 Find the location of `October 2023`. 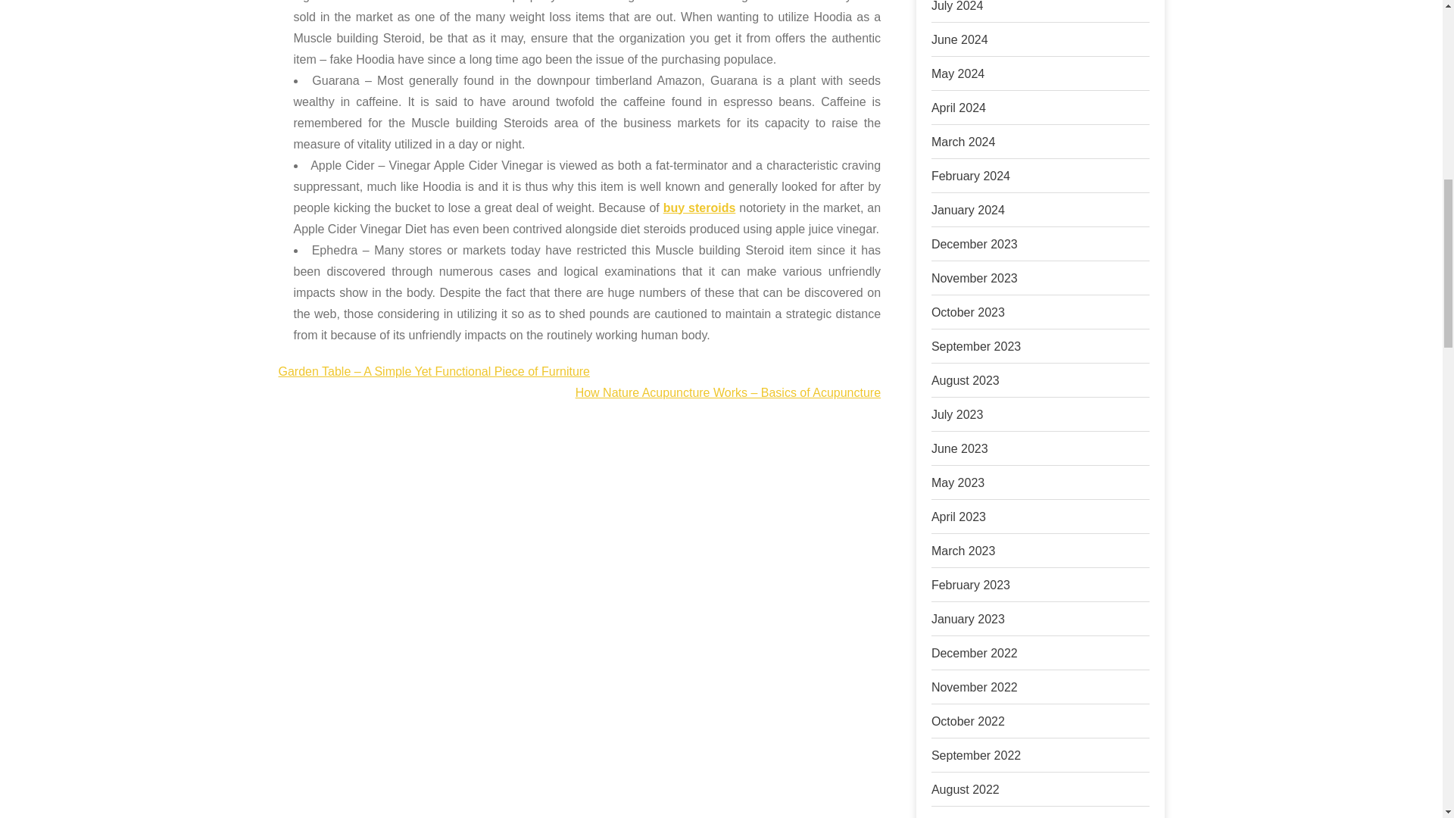

October 2023 is located at coordinates (968, 312).